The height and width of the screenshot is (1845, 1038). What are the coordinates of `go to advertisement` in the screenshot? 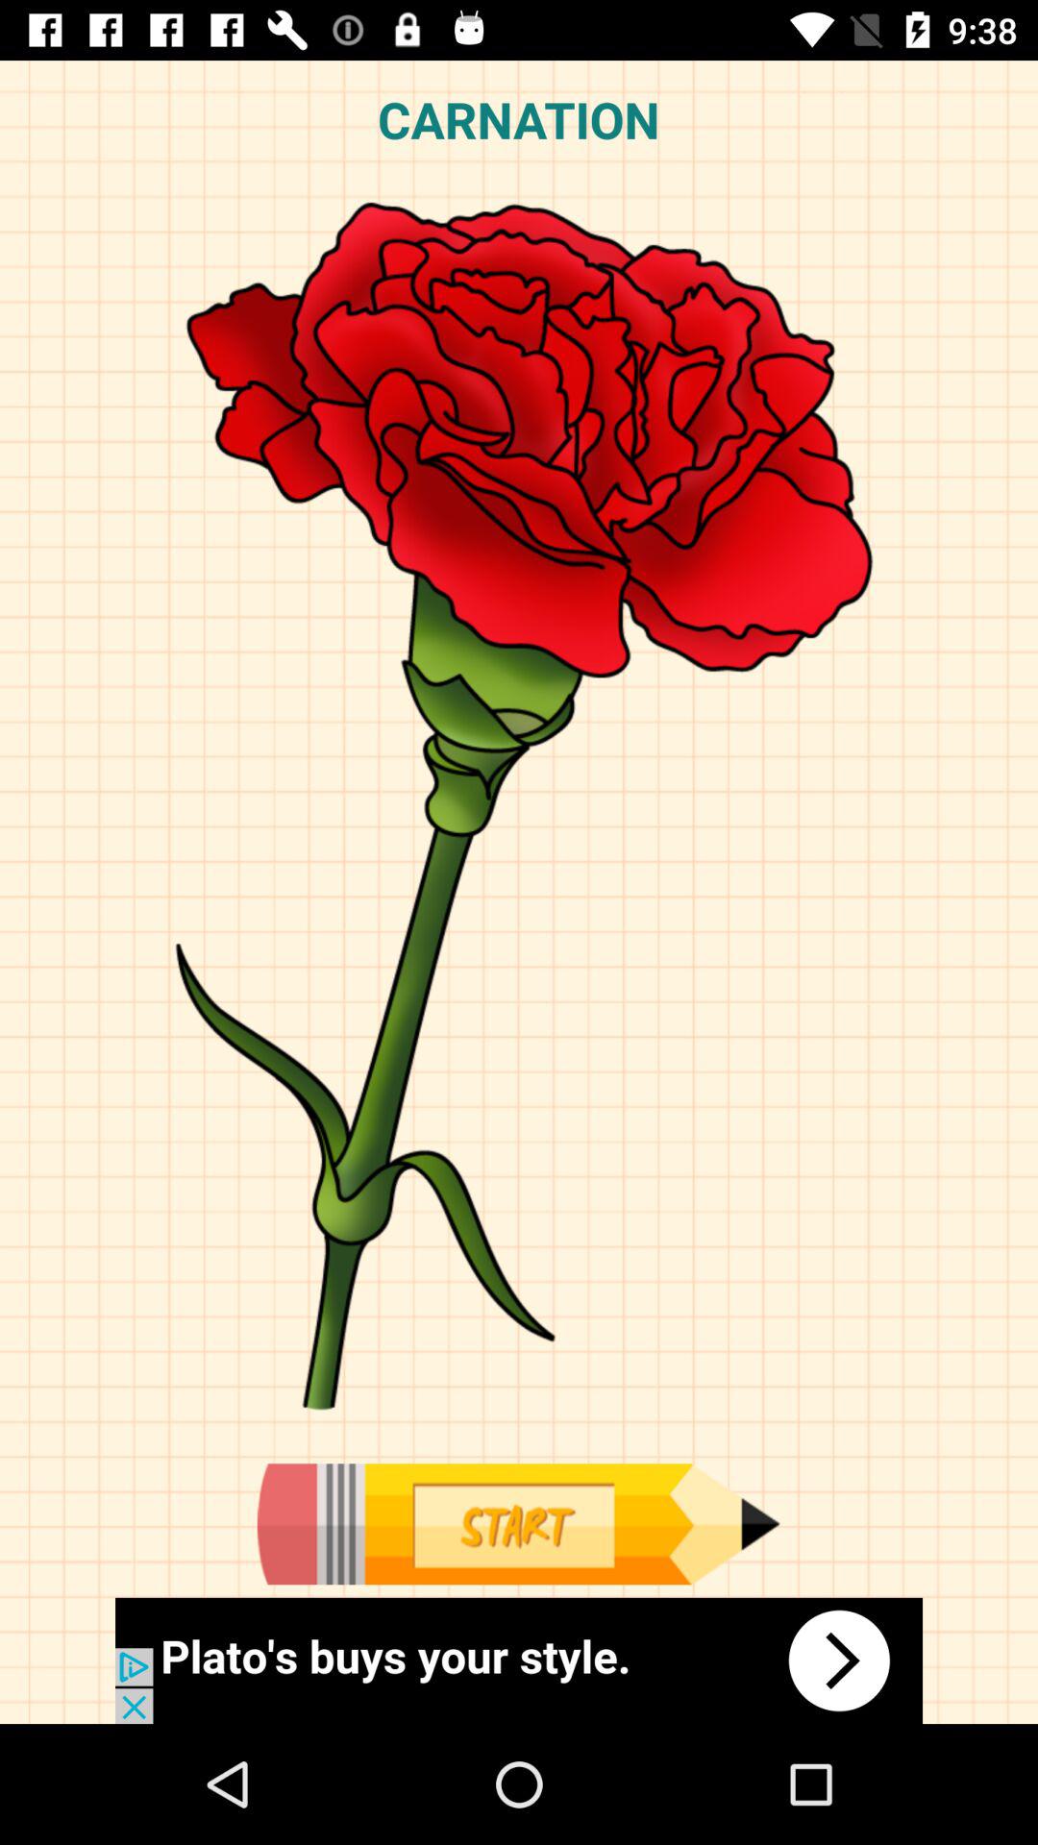 It's located at (518, 1524).